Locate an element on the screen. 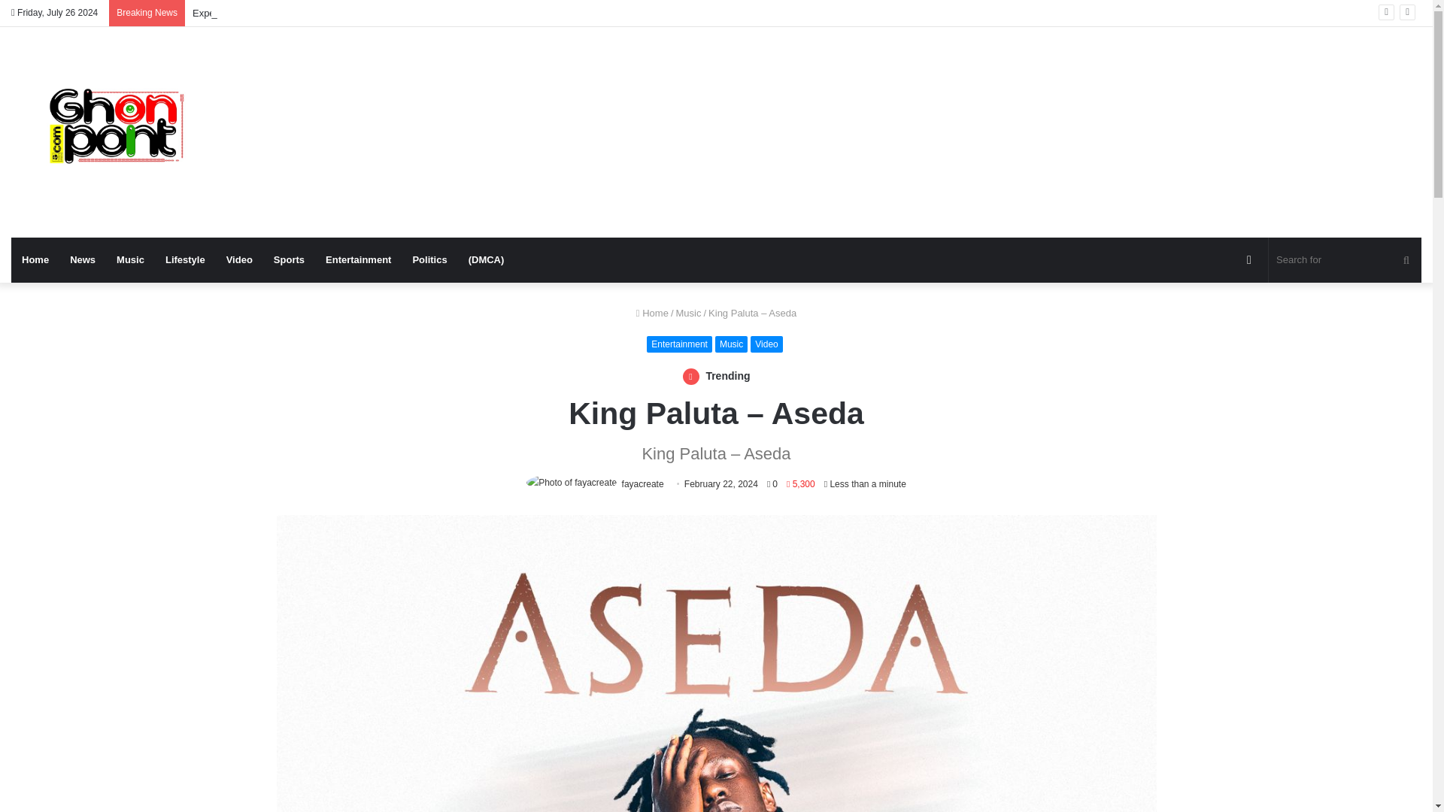  Home is located at coordinates (35, 260).